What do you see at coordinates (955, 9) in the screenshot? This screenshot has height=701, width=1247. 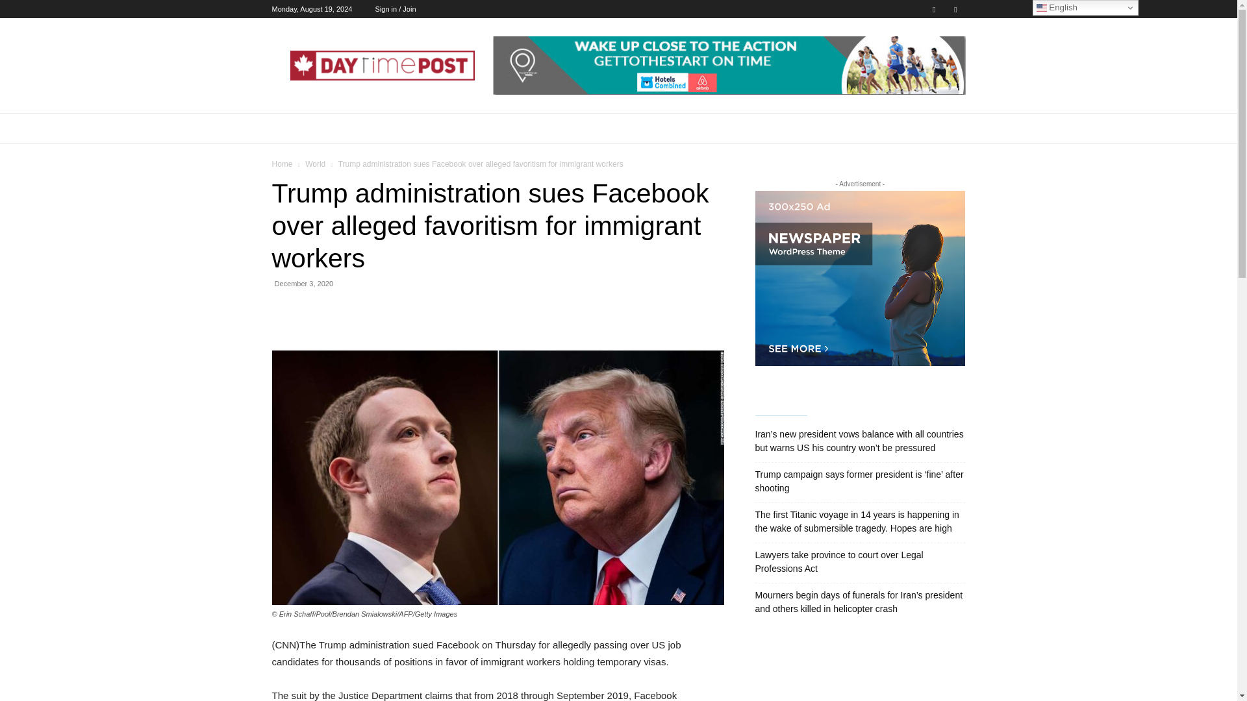 I see `Youtube` at bounding box center [955, 9].